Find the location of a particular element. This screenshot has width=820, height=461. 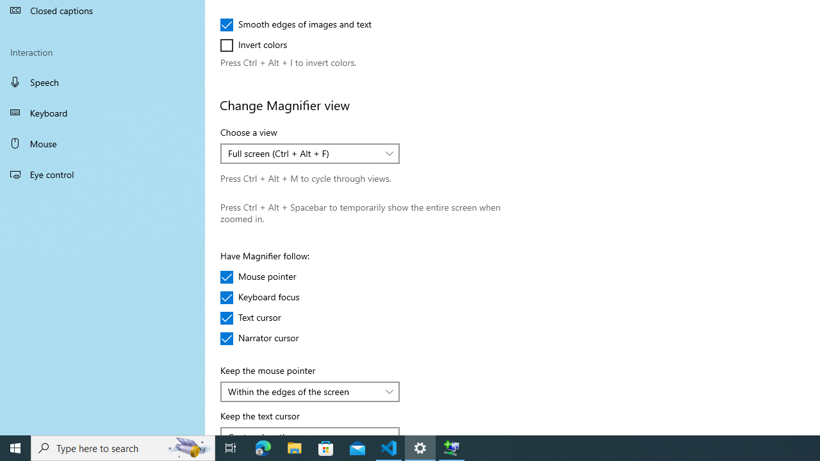

Microsoft Edge is located at coordinates (263, 448).